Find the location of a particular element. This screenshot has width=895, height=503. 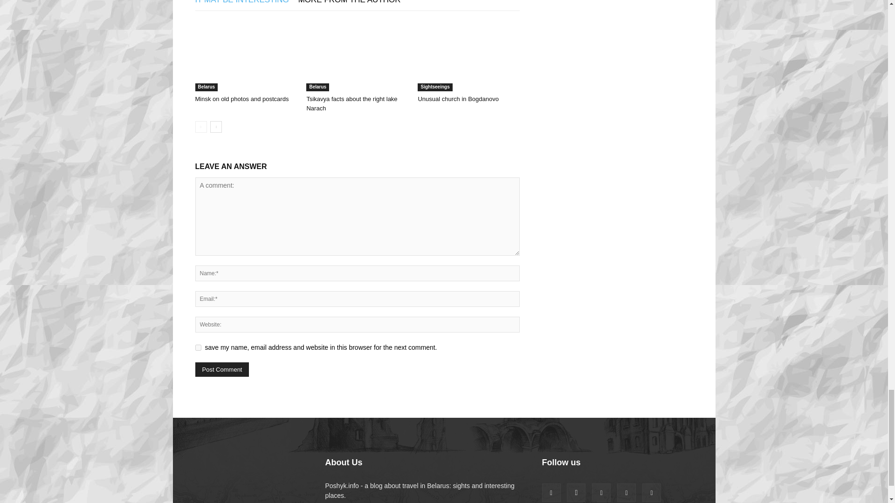

yes is located at coordinates (198, 347).